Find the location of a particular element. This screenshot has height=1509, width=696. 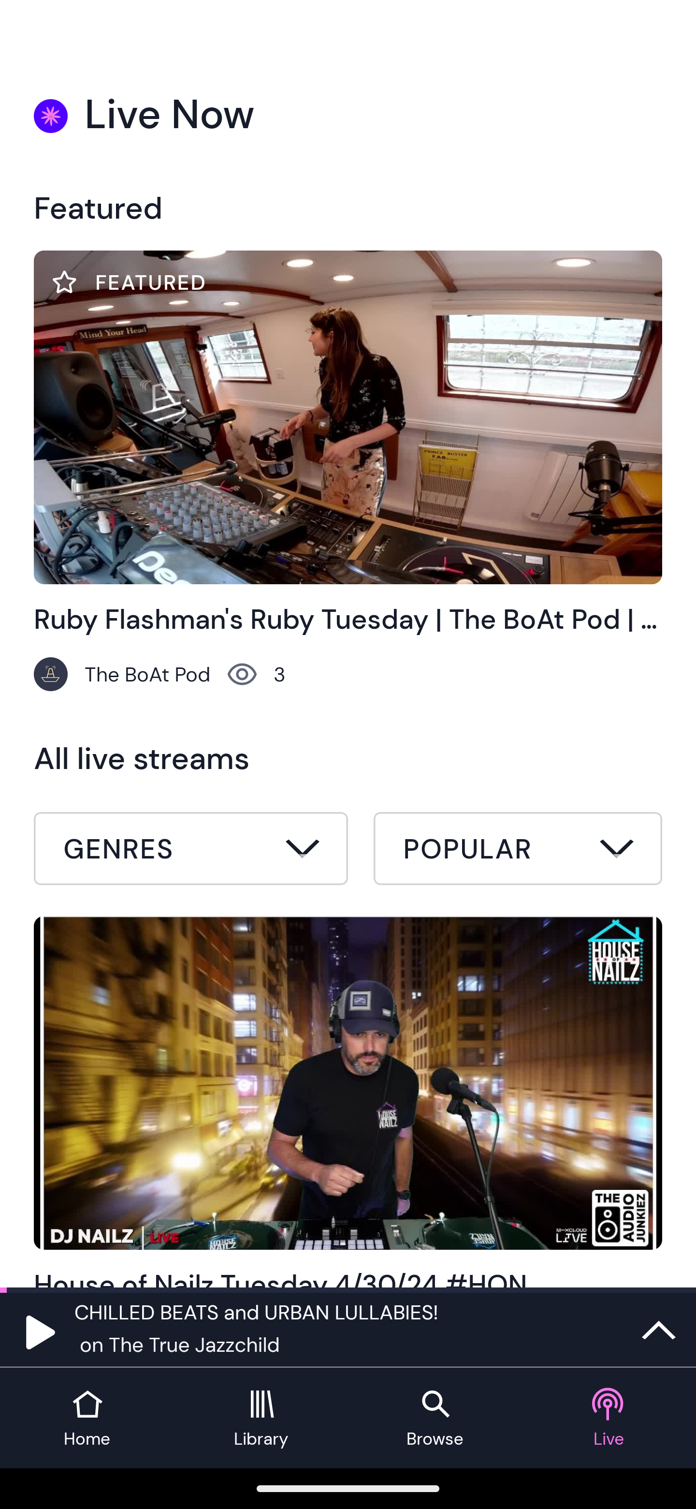

Home tab Home is located at coordinates (87, 1418).